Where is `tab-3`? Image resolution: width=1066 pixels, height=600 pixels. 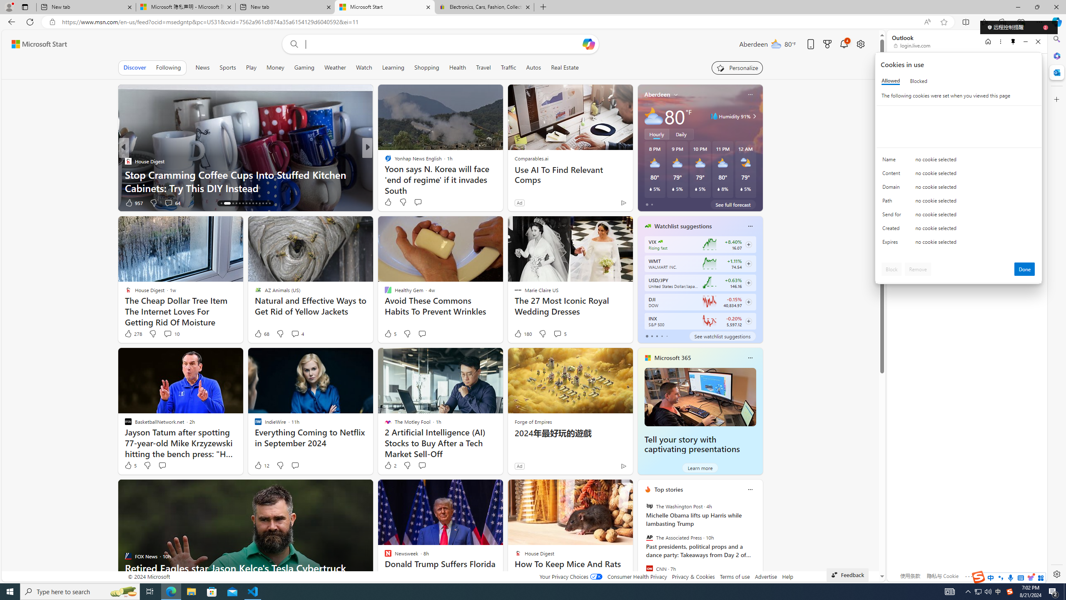
tab-3 is located at coordinates (661, 336).